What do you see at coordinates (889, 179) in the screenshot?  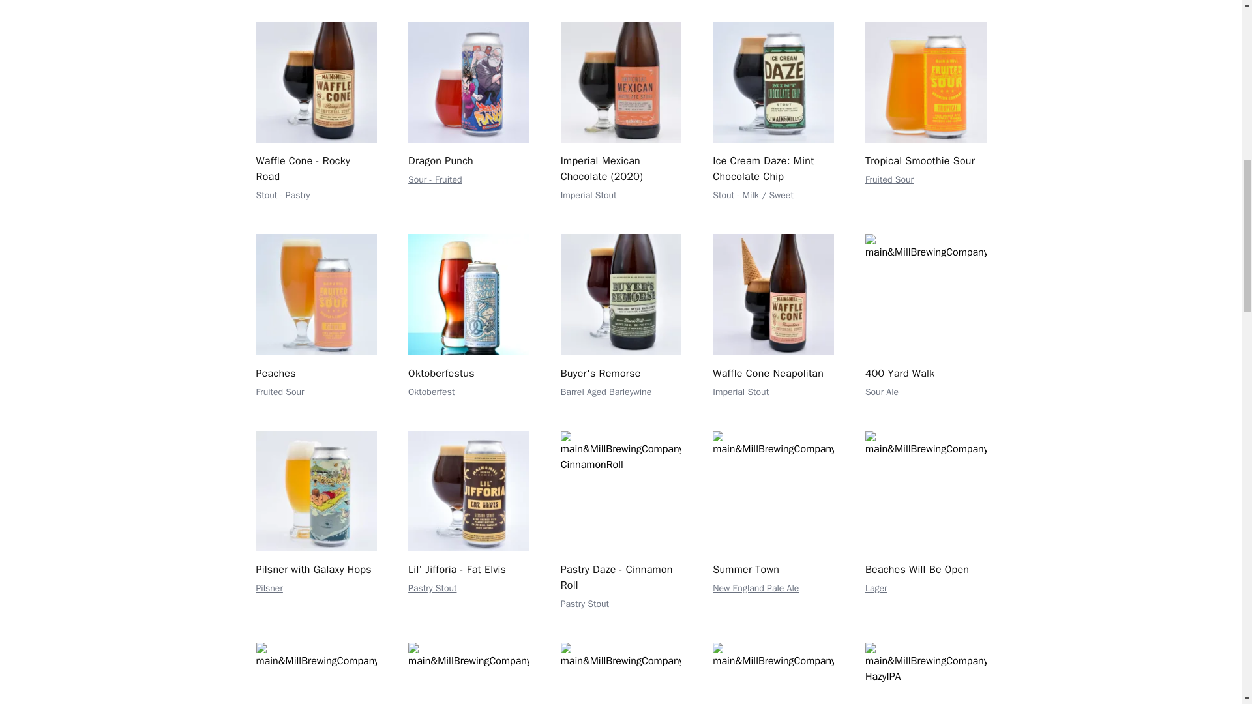 I see `Fruited Sour` at bounding box center [889, 179].